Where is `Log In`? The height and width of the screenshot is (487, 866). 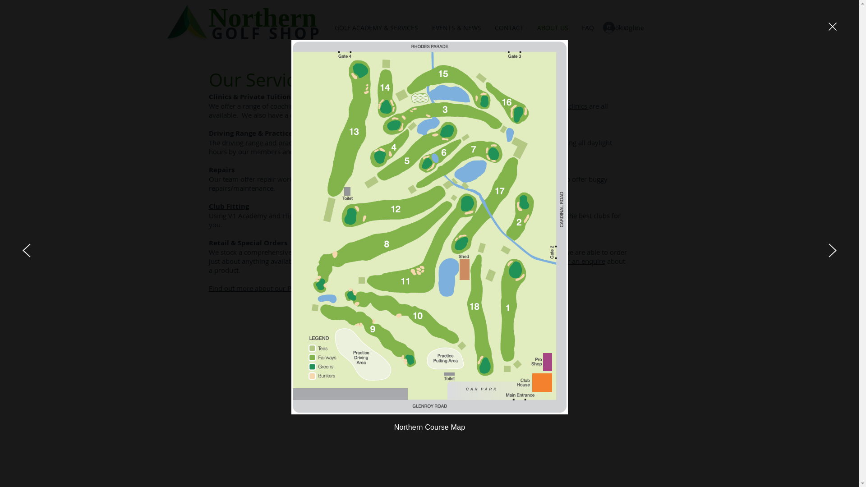
Log In is located at coordinates (621, 28).